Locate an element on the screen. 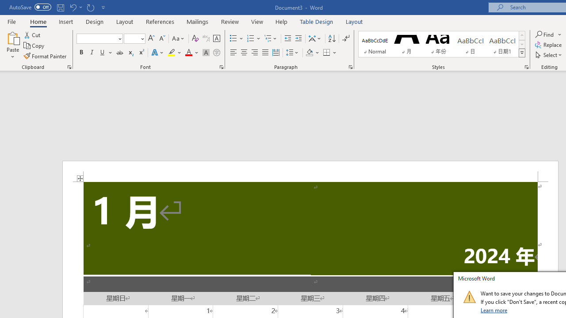 This screenshot has width=566, height=318. Learn more is located at coordinates (494, 310).